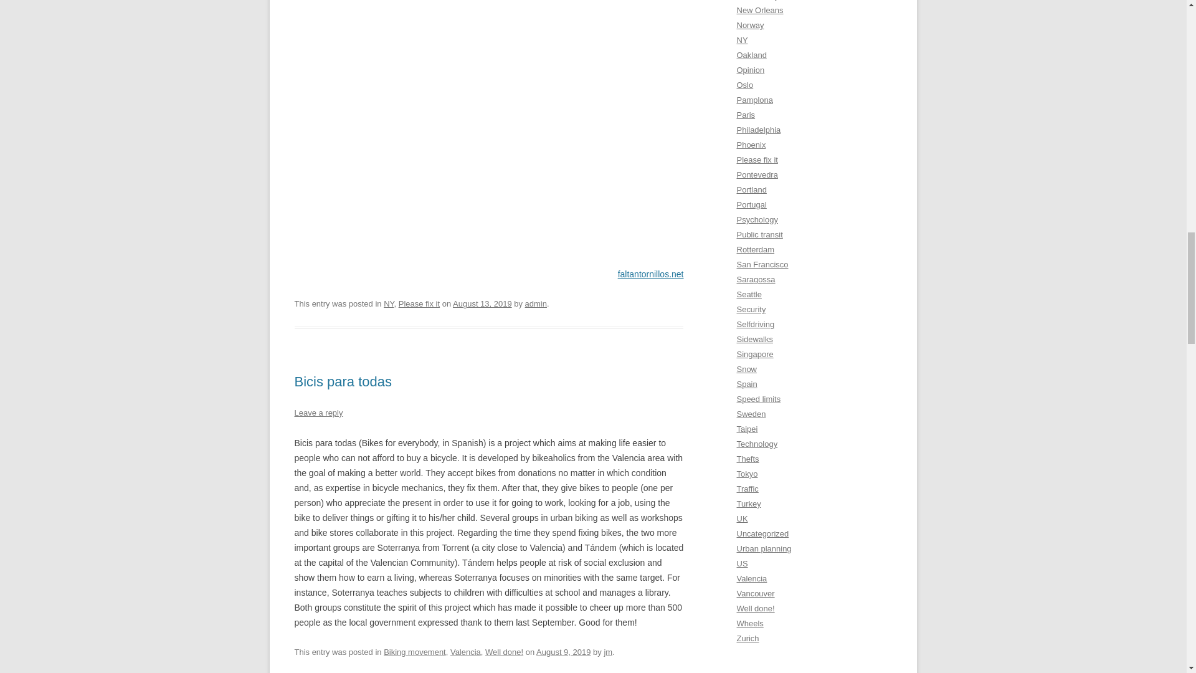 The image size is (1196, 673). Describe the element at coordinates (343, 381) in the screenshot. I see `Bicis para todas` at that location.